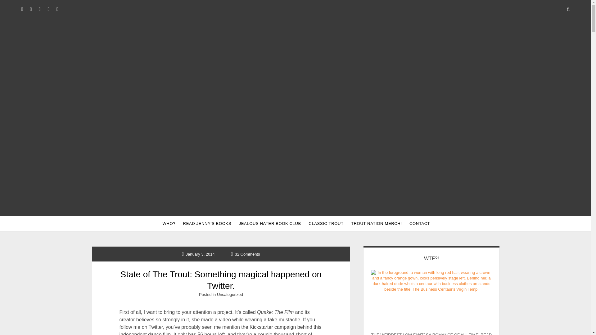 This screenshot has height=335, width=596. Describe the element at coordinates (377, 223) in the screenshot. I see `TROUT NATION MERCH!` at that location.